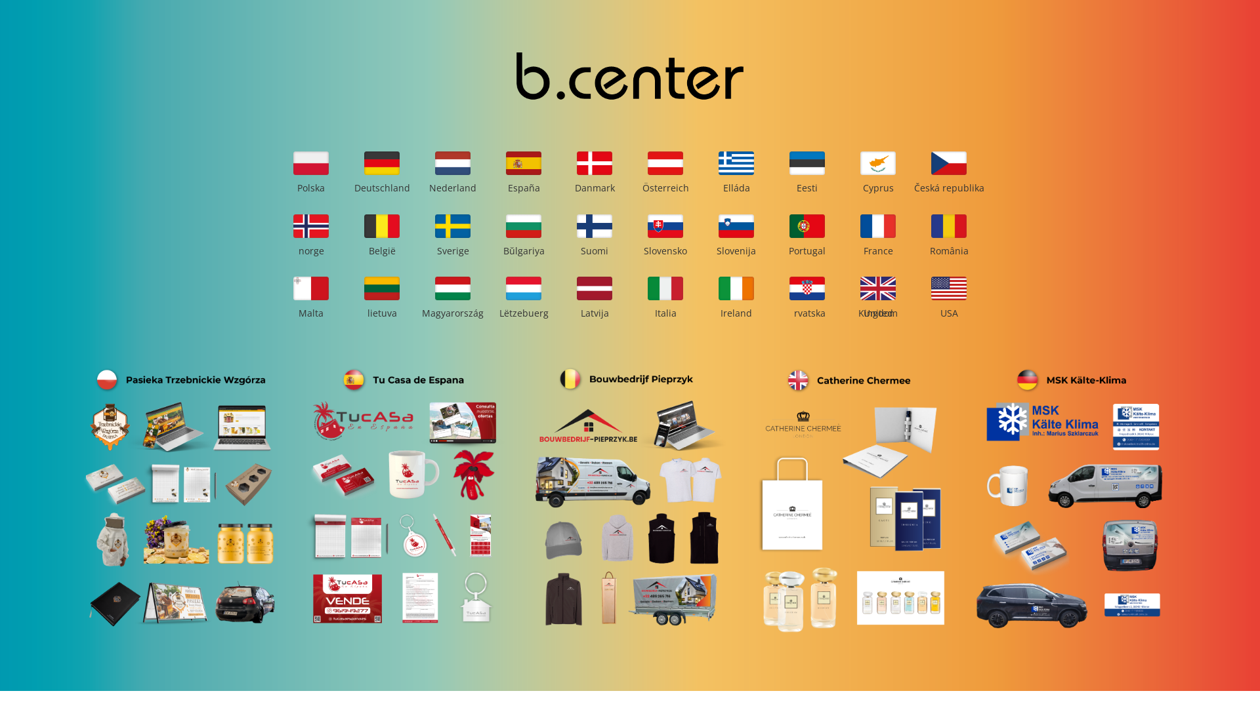 The width and height of the screenshot is (1260, 708). Describe the element at coordinates (382, 313) in the screenshot. I see `lietuva` at that location.